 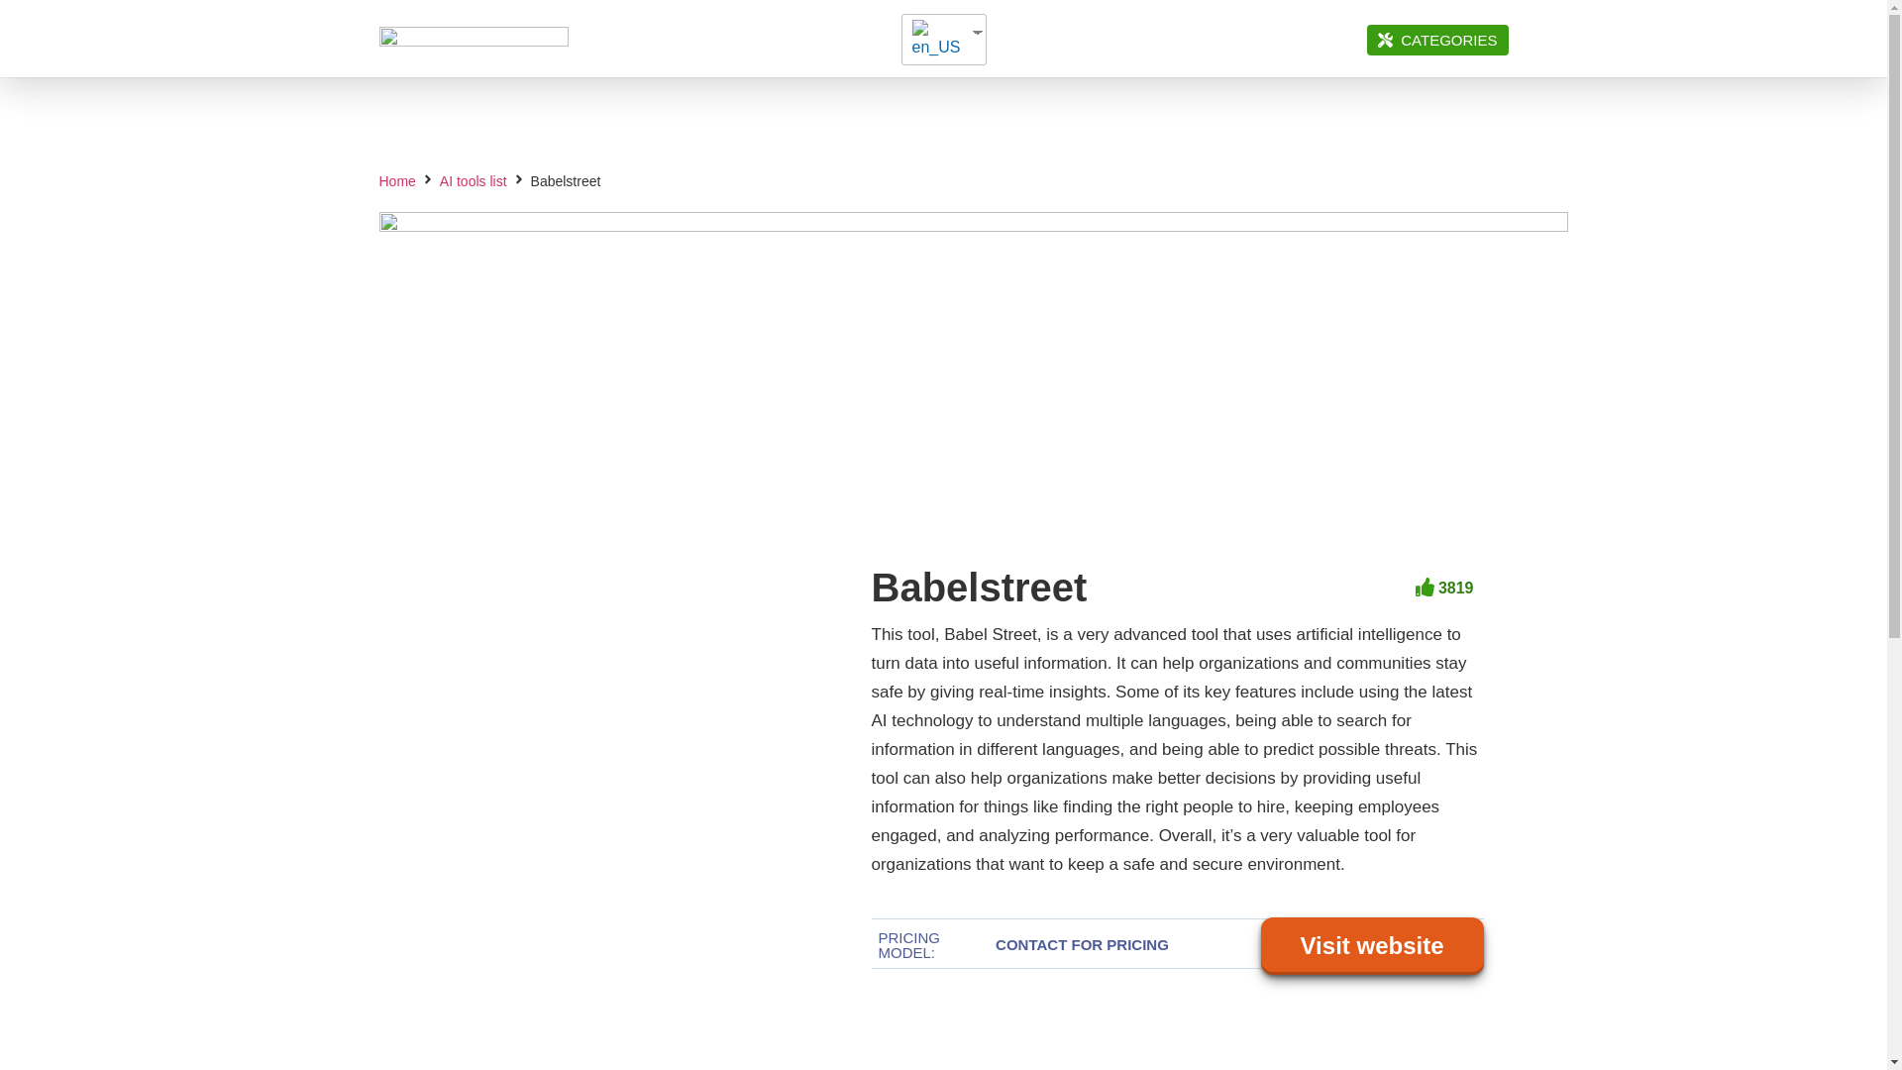 What do you see at coordinates (1437, 39) in the screenshot?
I see `CATEGORIES` at bounding box center [1437, 39].